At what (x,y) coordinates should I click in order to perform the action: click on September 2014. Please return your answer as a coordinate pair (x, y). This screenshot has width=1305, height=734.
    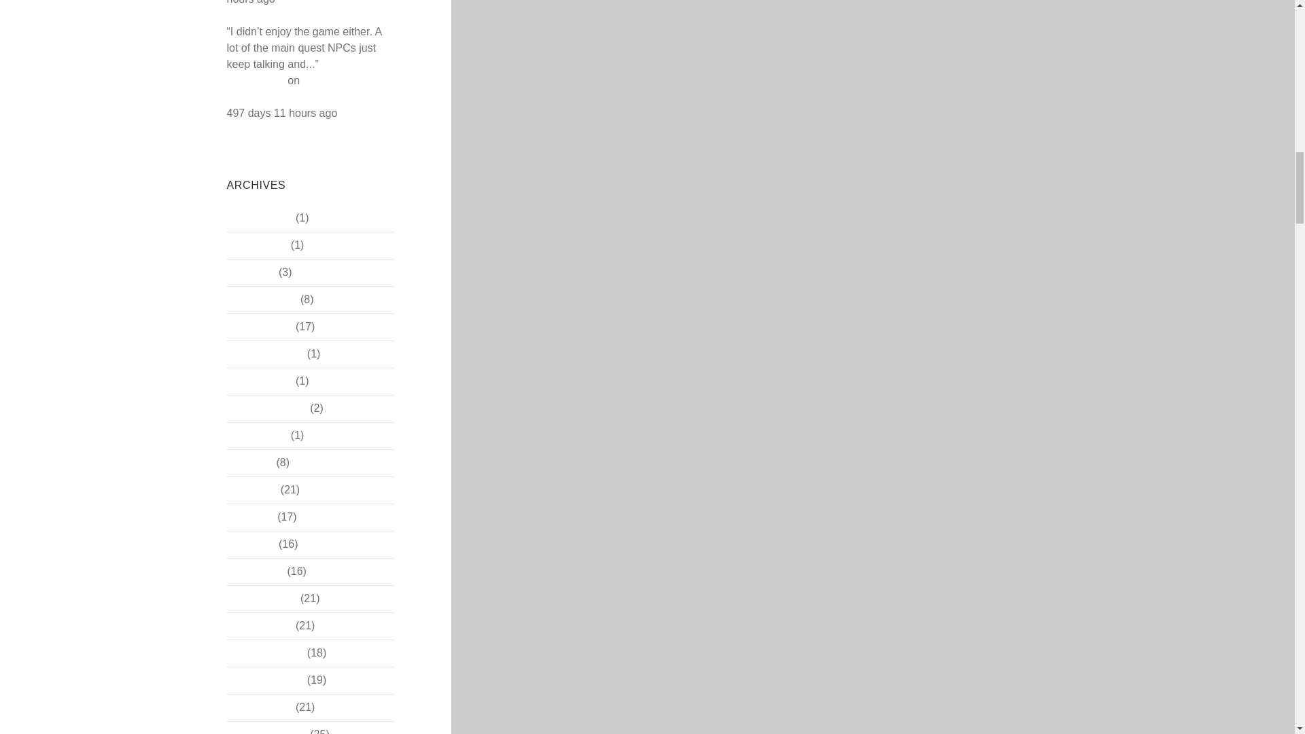
    Looking at the image, I should click on (266, 408).